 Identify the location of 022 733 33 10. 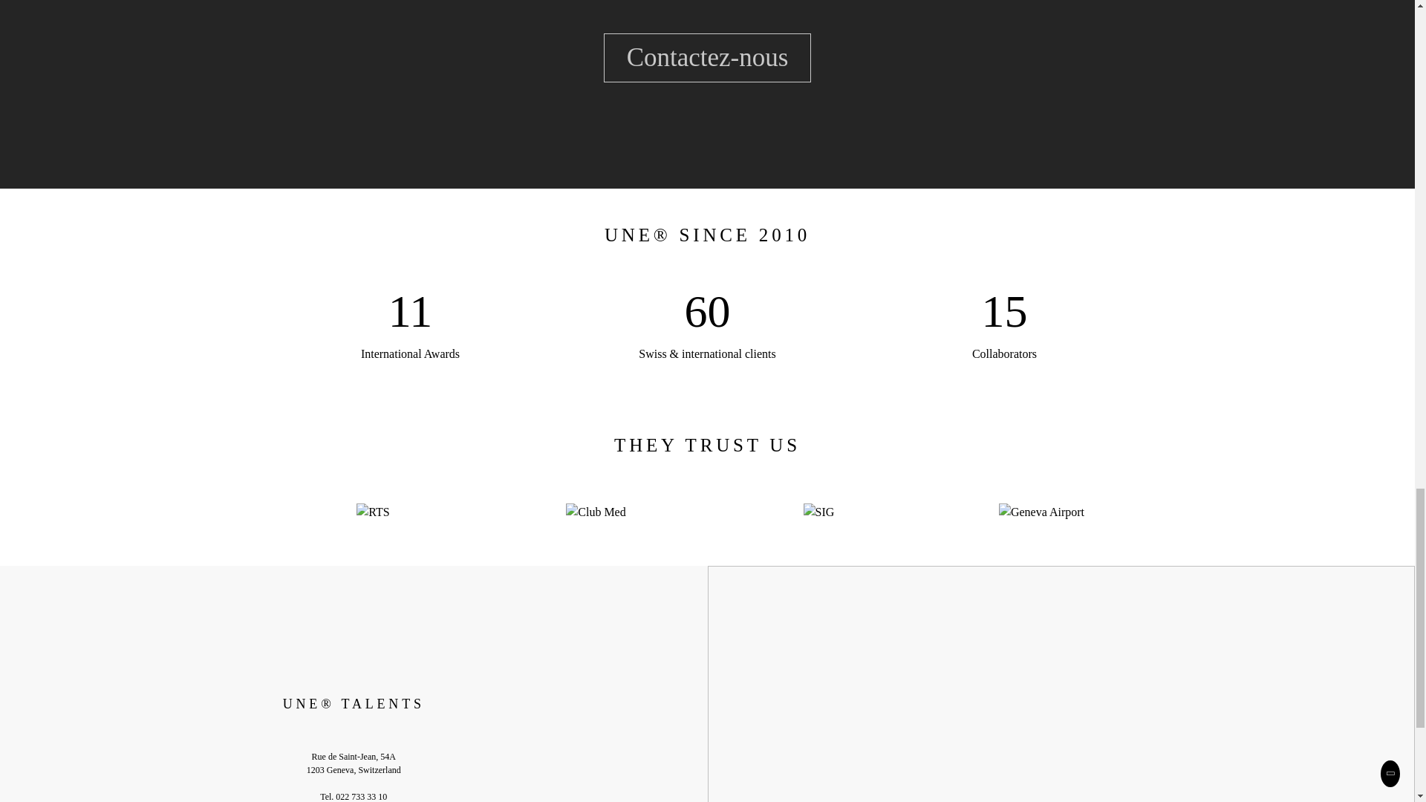
(361, 796).